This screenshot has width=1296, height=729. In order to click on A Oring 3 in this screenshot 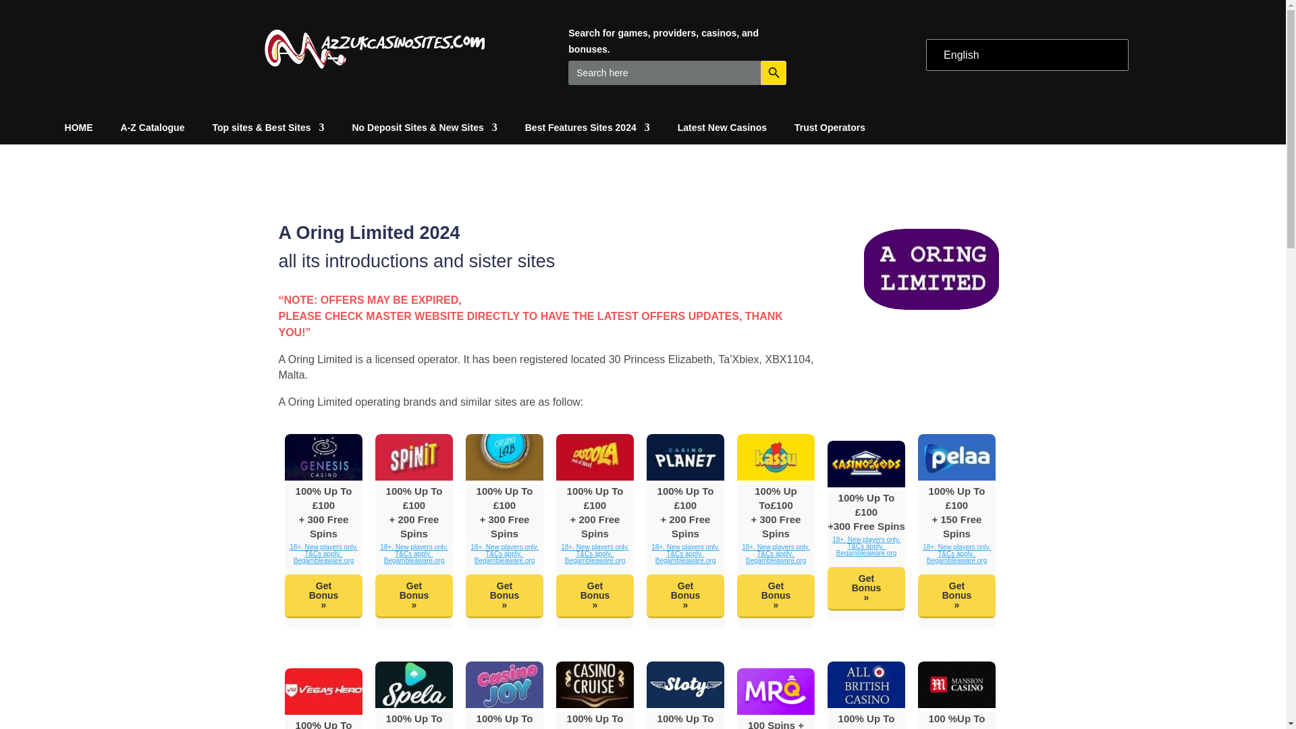, I will do `click(414, 456)`.